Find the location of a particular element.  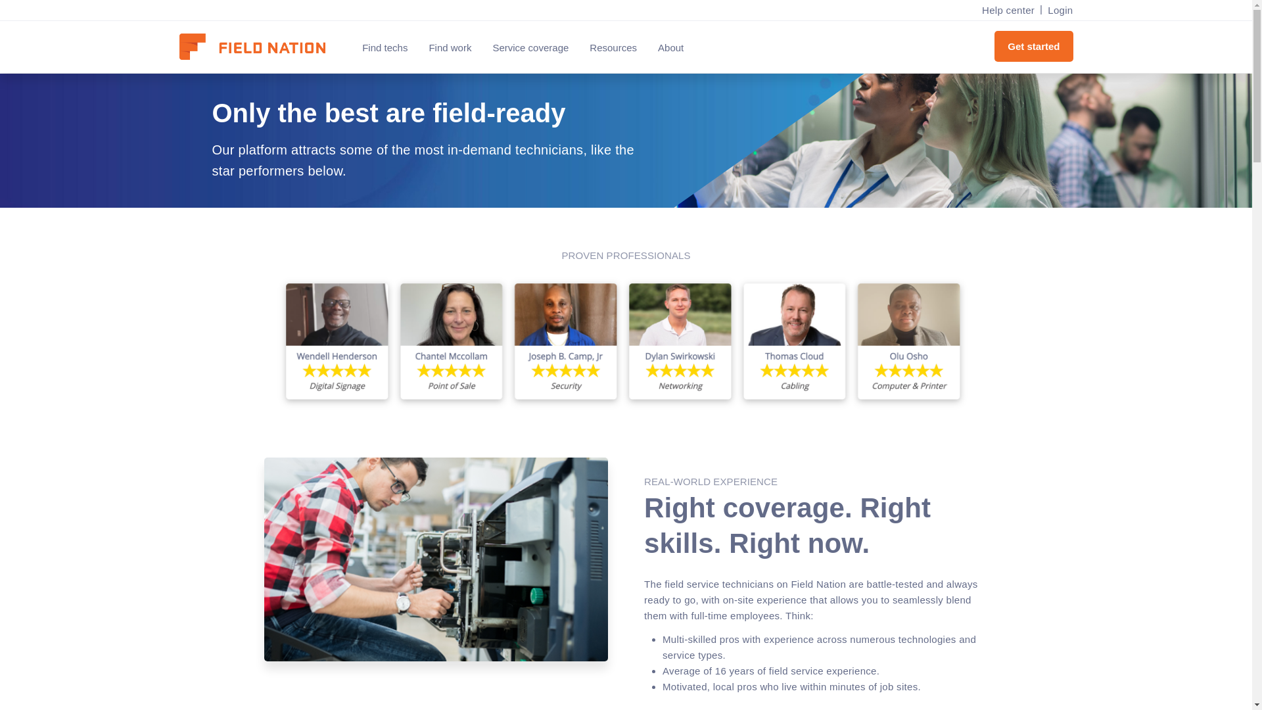

Field Nation Homepage is located at coordinates (258, 47).